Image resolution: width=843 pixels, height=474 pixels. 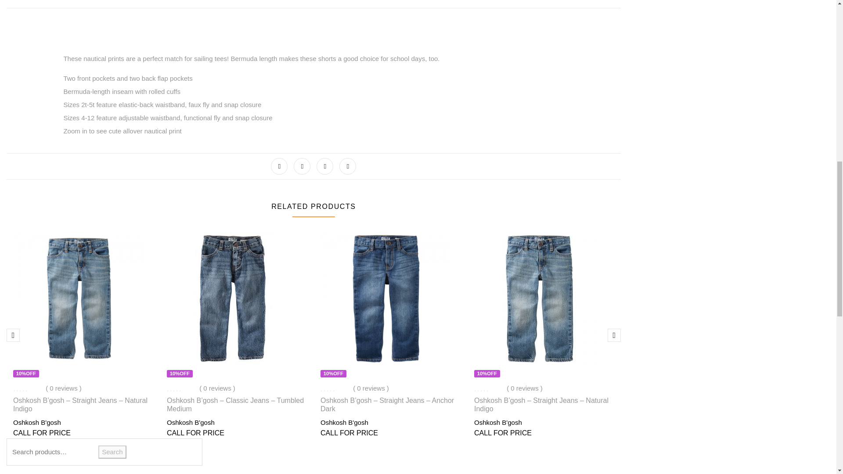 What do you see at coordinates (348, 166) in the screenshot?
I see `Pinterest` at bounding box center [348, 166].